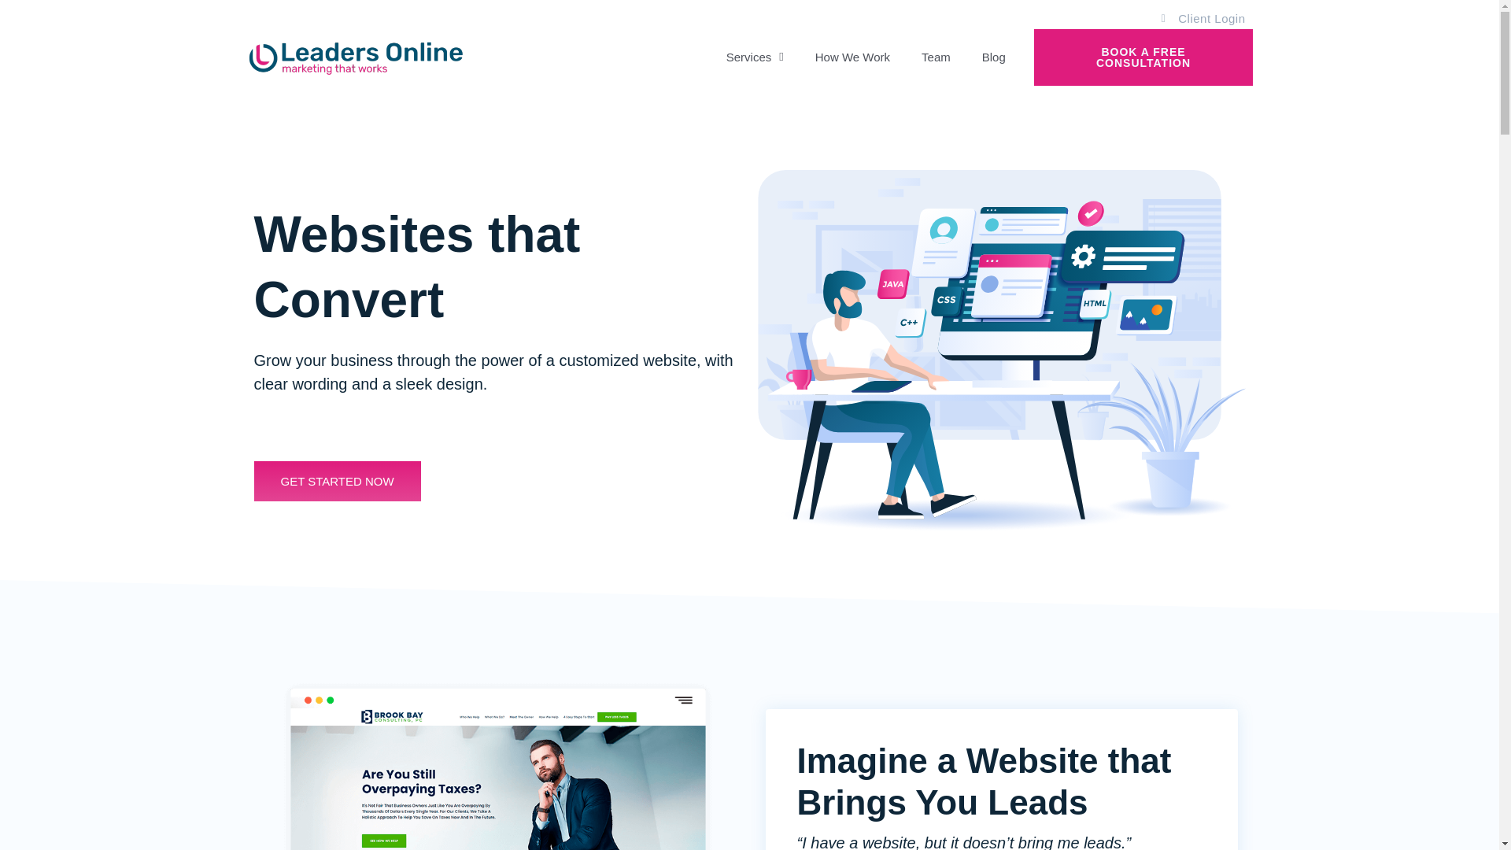 The image size is (1511, 850). What do you see at coordinates (852, 57) in the screenshot?
I see `How We Work` at bounding box center [852, 57].